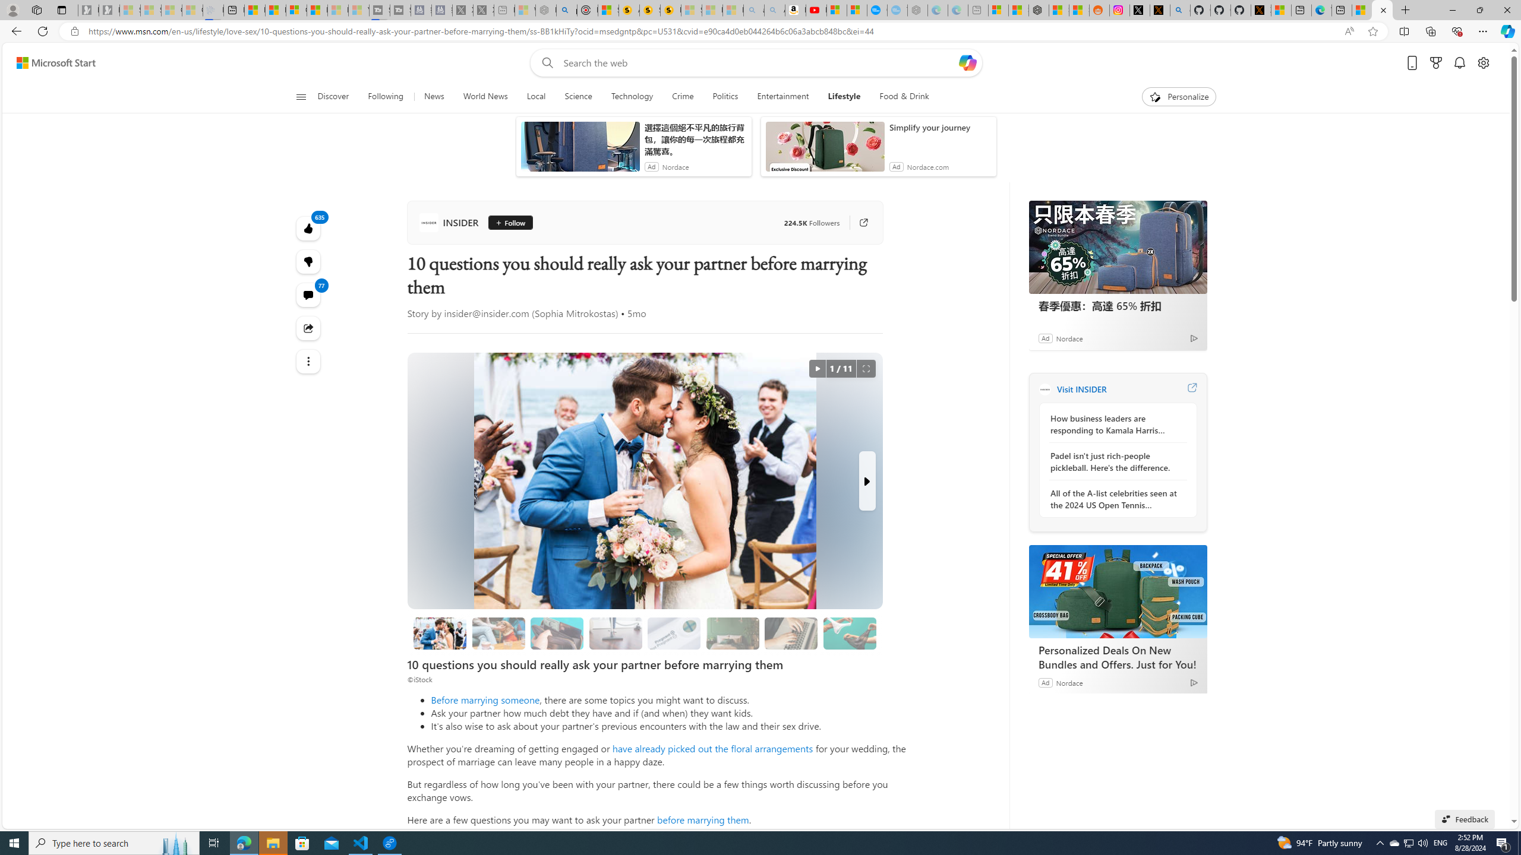 The height and width of the screenshot is (855, 1521). Describe the element at coordinates (844, 97) in the screenshot. I see `Lifestyle` at that location.